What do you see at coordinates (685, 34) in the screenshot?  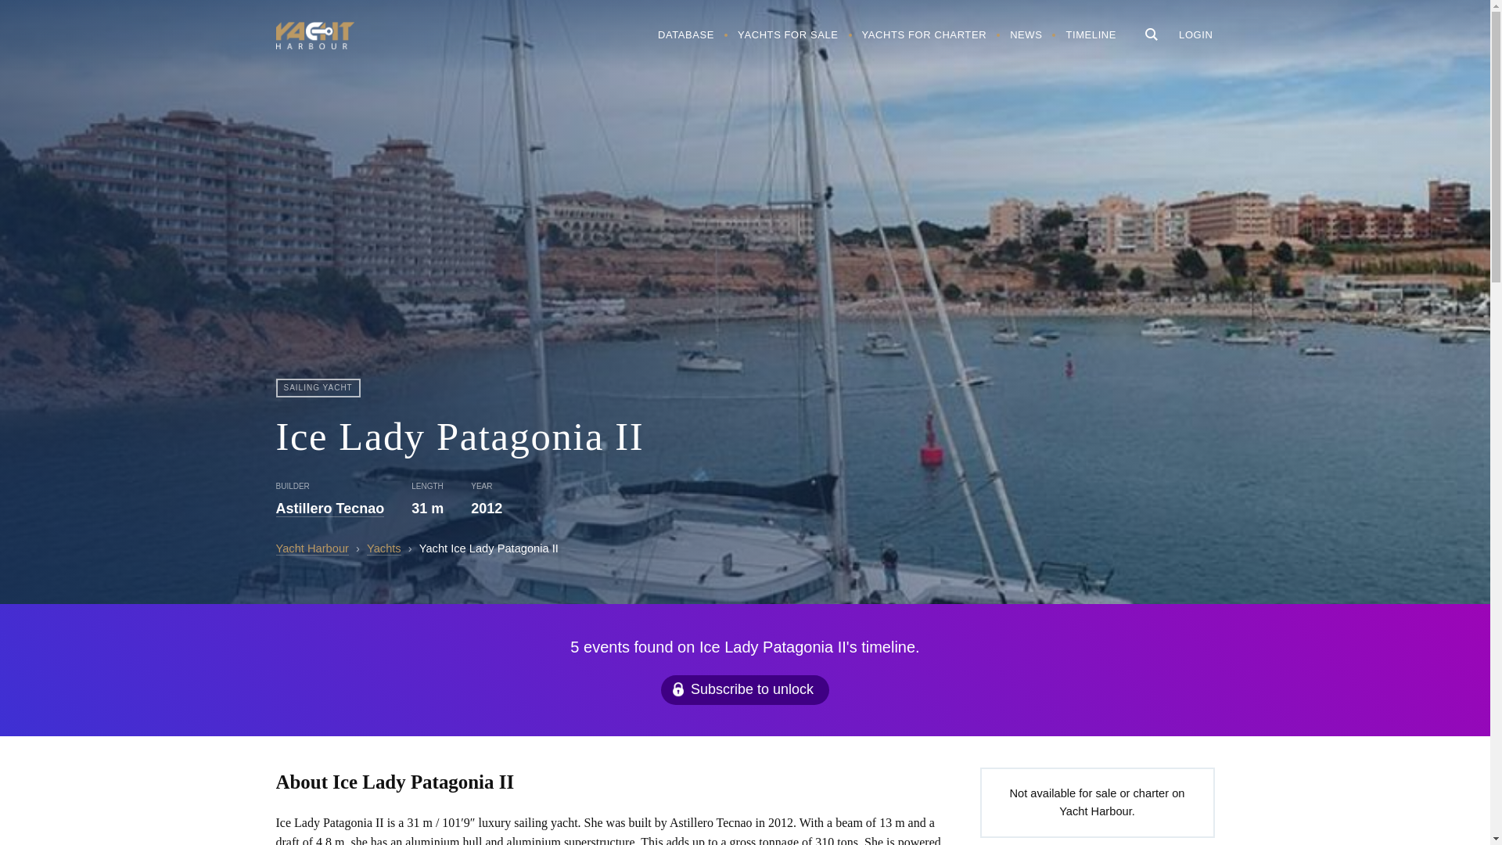 I see `DATABASE` at bounding box center [685, 34].